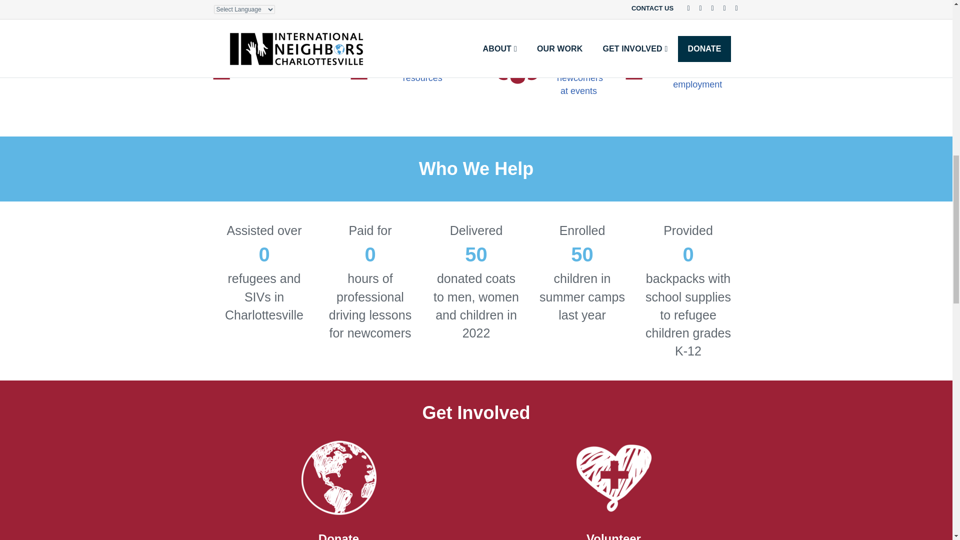  Describe the element at coordinates (338, 478) in the screenshot. I see `donate` at that location.